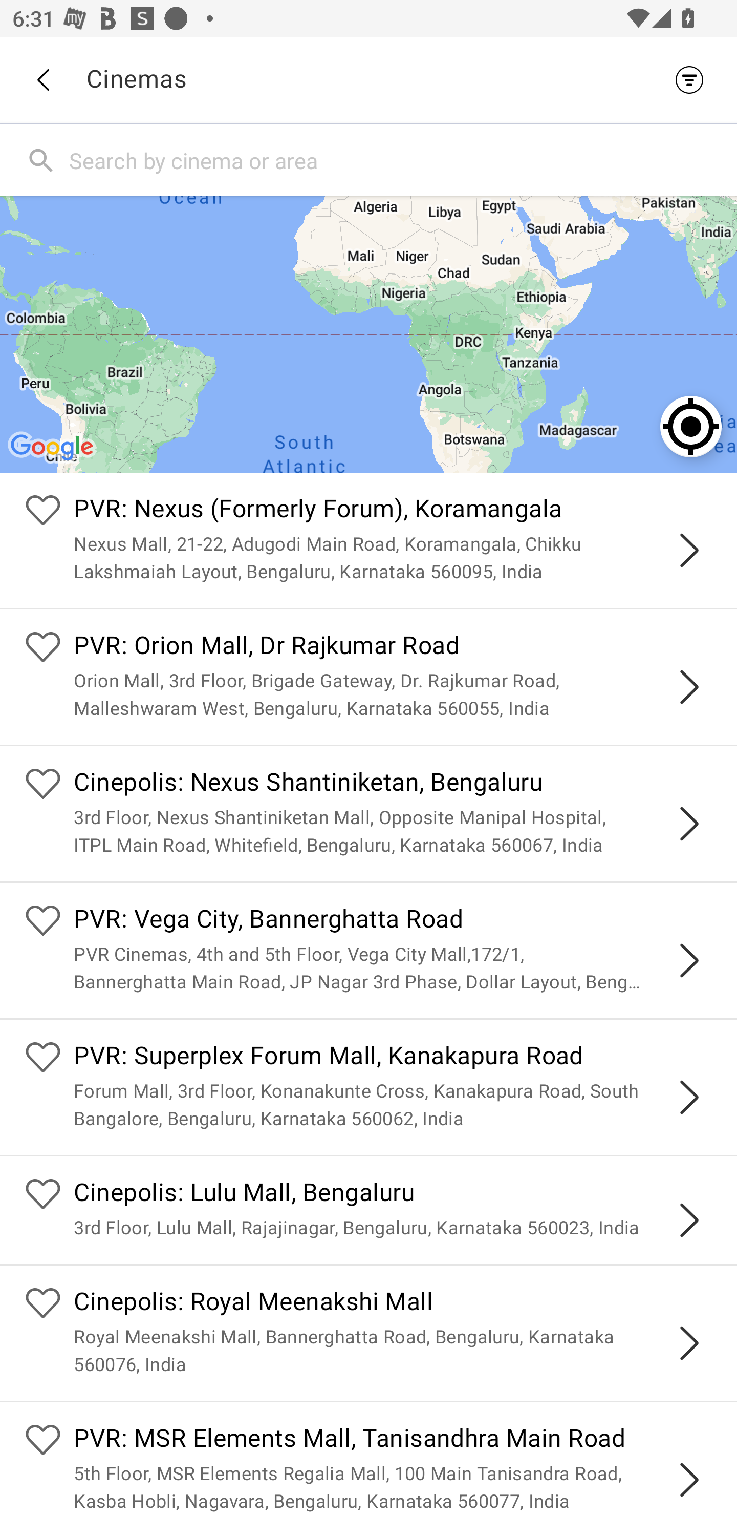 Image resolution: width=737 pixels, height=1516 pixels. I want to click on , so click(689, 1220).